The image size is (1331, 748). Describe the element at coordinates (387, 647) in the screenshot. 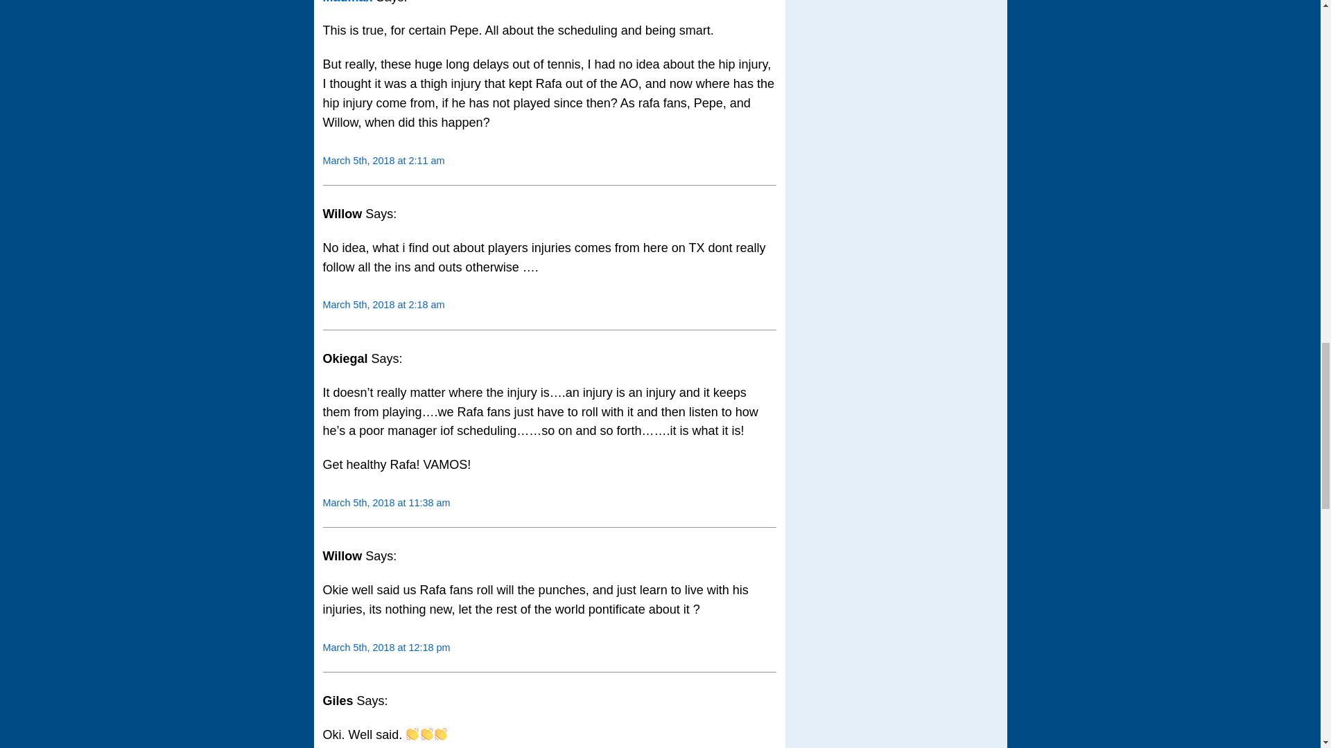

I see `March 5th, 2018 at 12:18 pm` at that location.